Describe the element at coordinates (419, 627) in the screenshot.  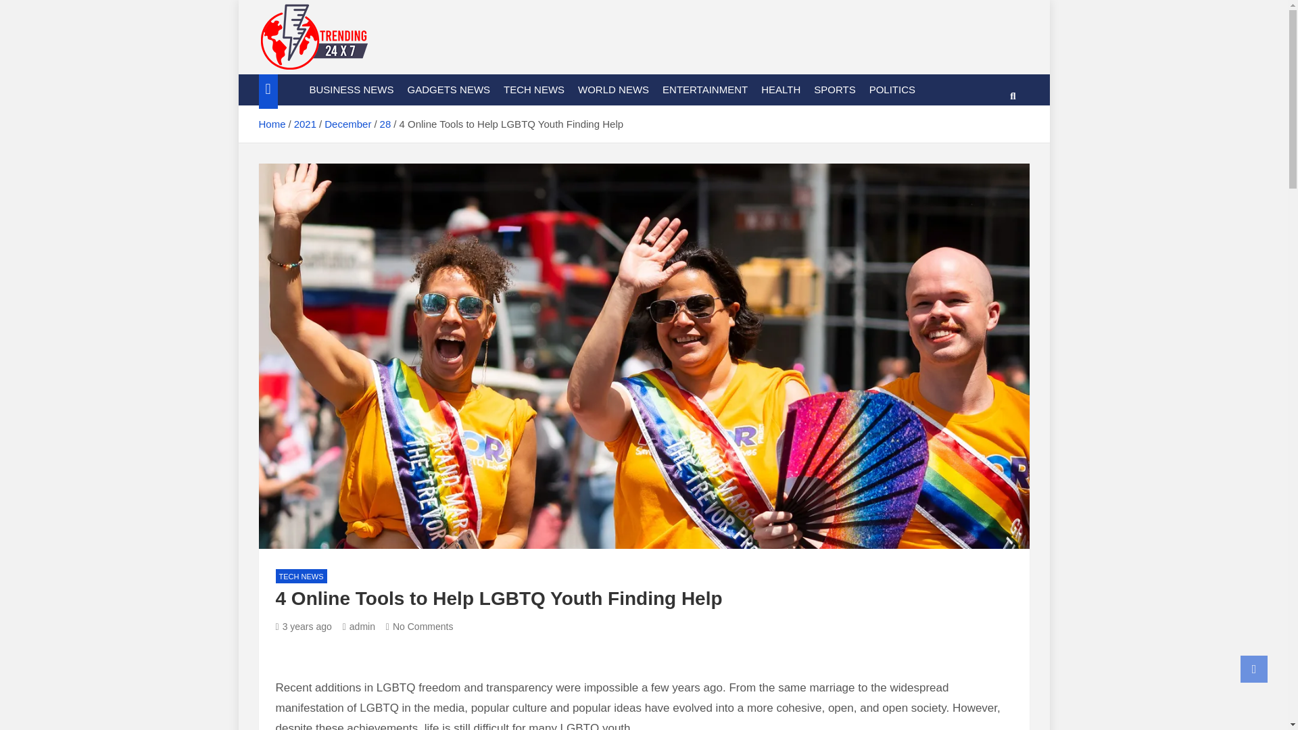
I see `No Comments` at that location.